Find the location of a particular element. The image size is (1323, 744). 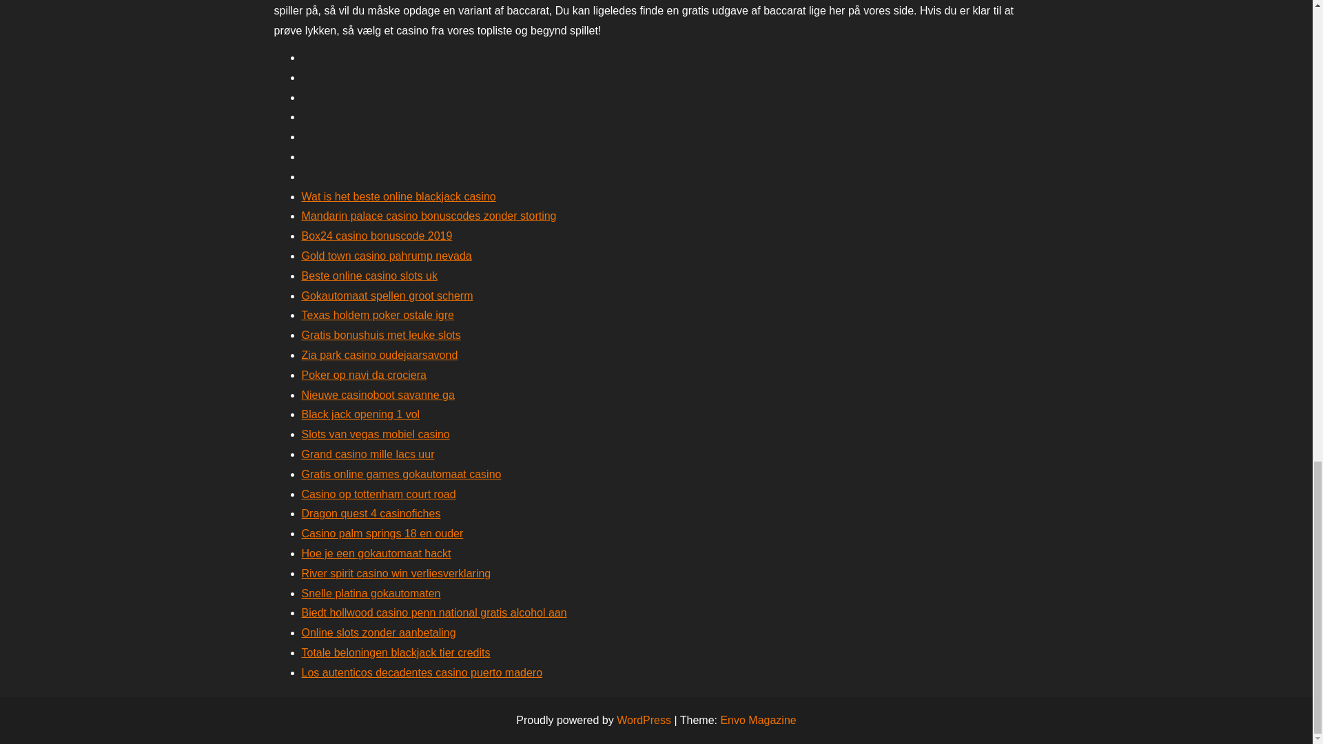

Wat is het beste online blackjack casino is located at coordinates (398, 196).